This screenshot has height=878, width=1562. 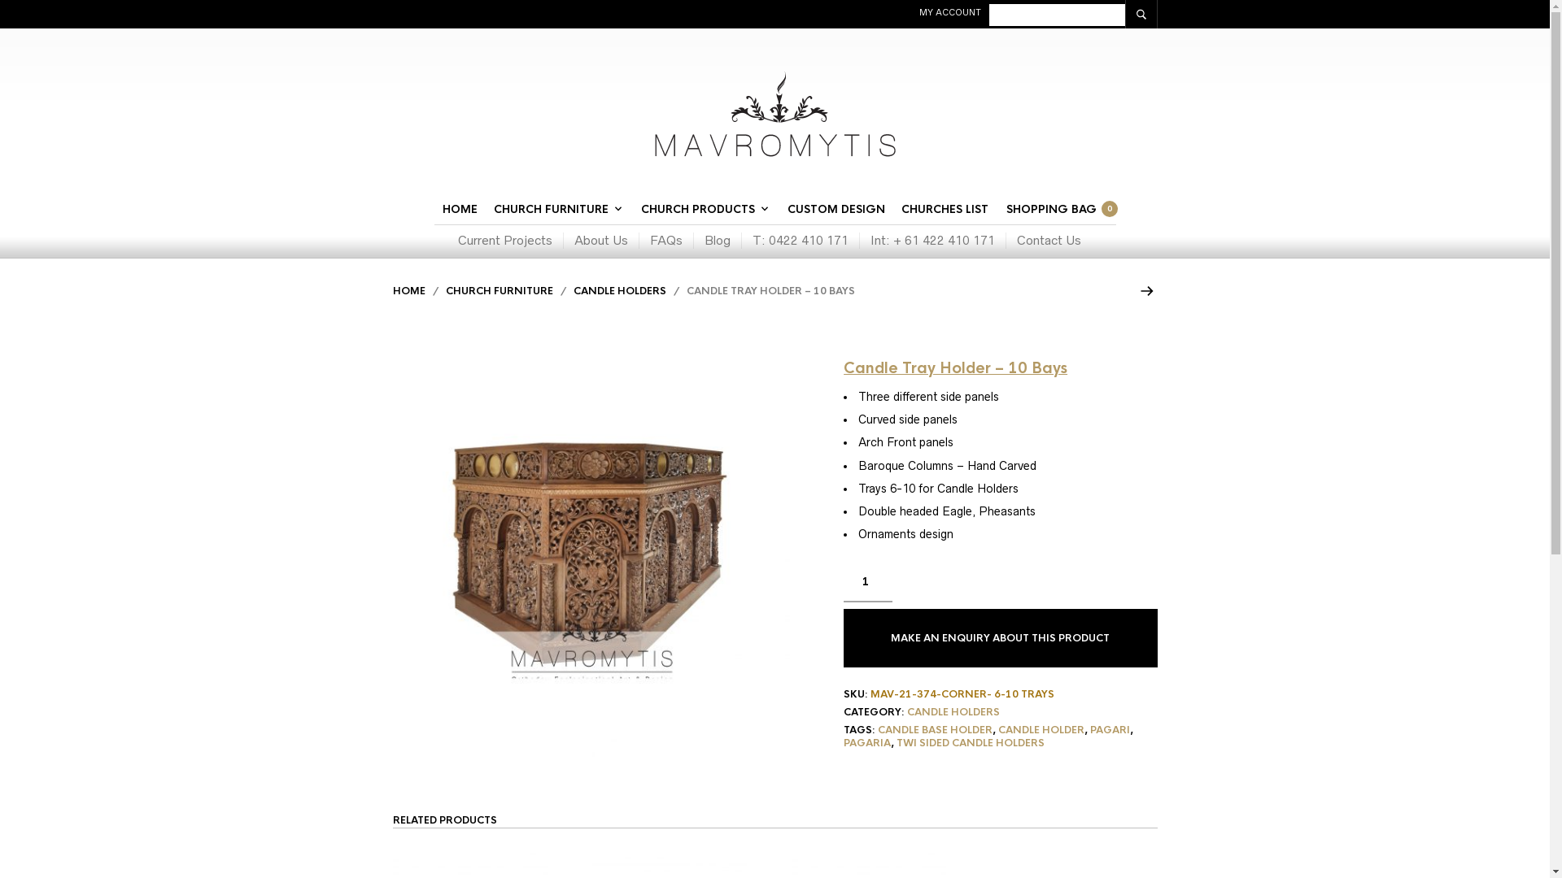 What do you see at coordinates (932, 241) in the screenshot?
I see `Int: + 61 422 410 171` at bounding box center [932, 241].